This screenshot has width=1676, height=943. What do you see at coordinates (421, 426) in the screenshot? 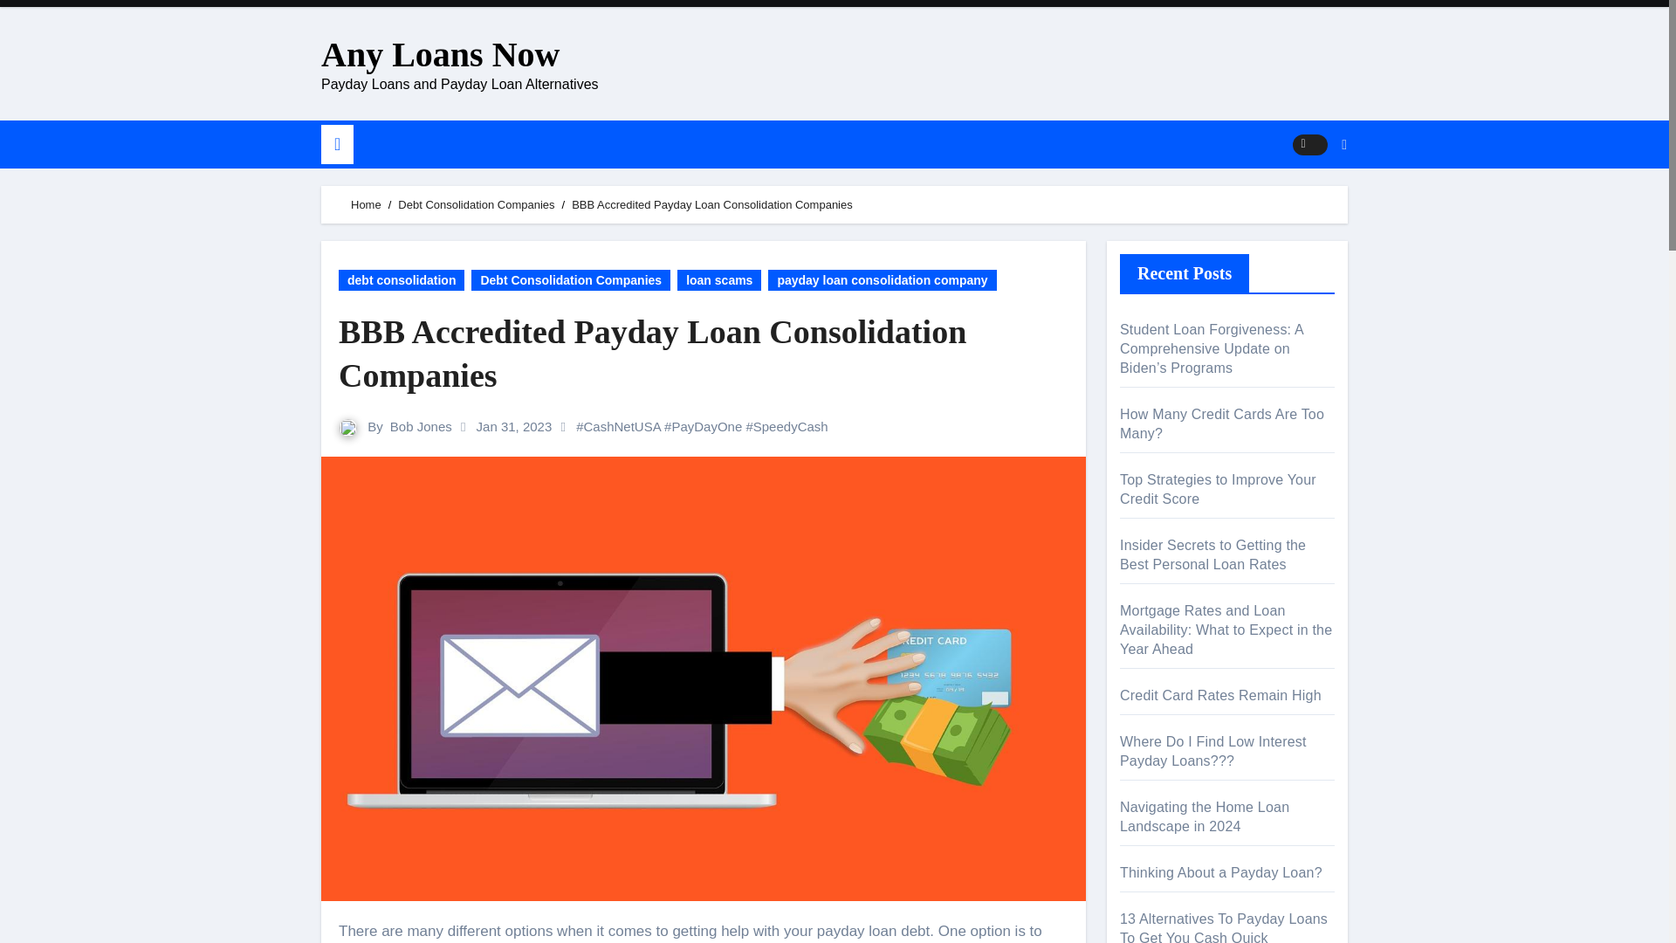
I see `Bob Jones` at bounding box center [421, 426].